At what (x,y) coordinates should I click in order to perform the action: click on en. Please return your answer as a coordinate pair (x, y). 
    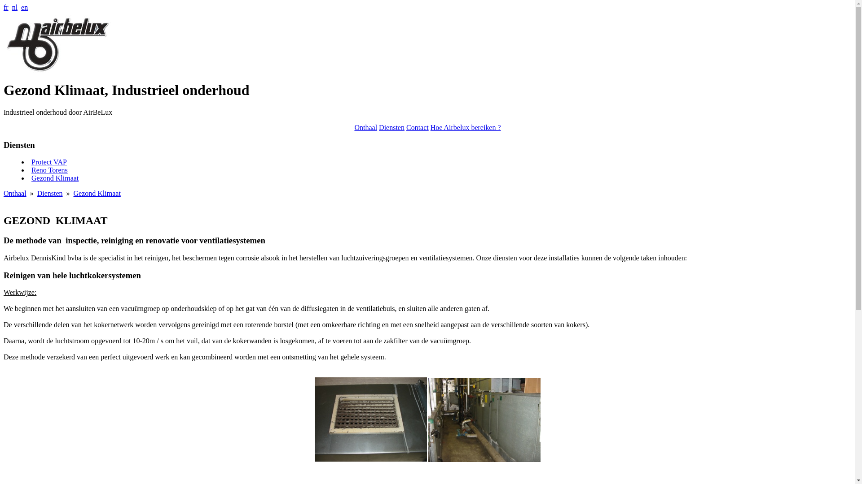
    Looking at the image, I should click on (24, 7).